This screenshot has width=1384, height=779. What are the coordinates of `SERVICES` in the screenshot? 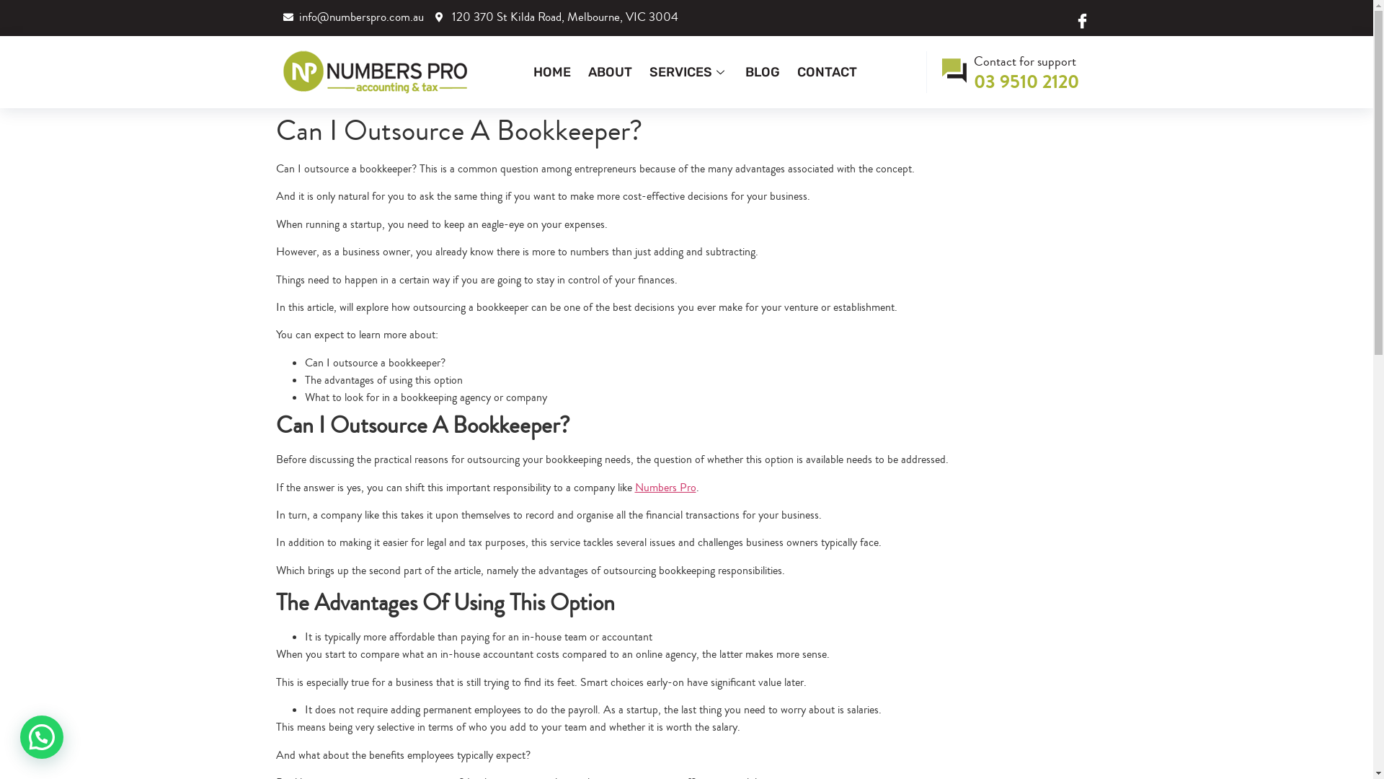 It's located at (688, 72).